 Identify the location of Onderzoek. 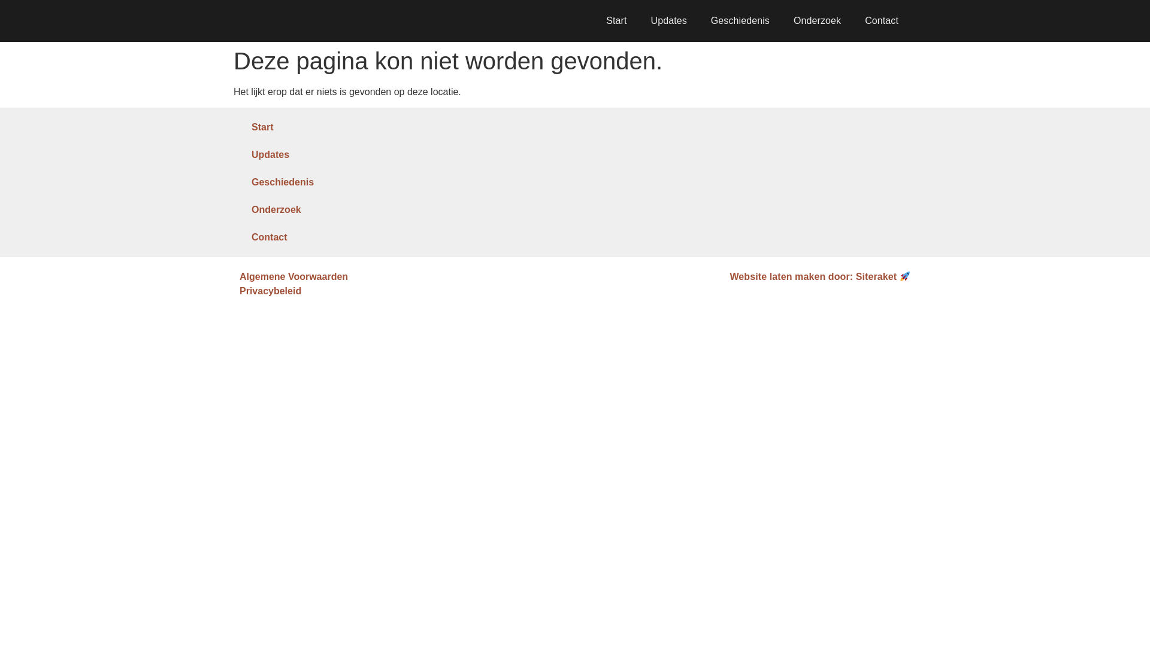
(347, 209).